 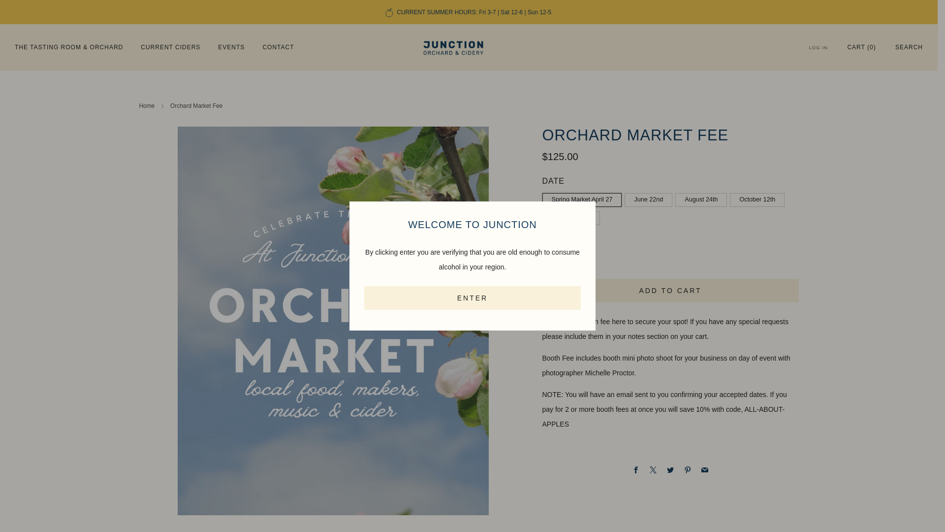 What do you see at coordinates (670, 291) in the screenshot?
I see `ADD TO CART` at bounding box center [670, 291].